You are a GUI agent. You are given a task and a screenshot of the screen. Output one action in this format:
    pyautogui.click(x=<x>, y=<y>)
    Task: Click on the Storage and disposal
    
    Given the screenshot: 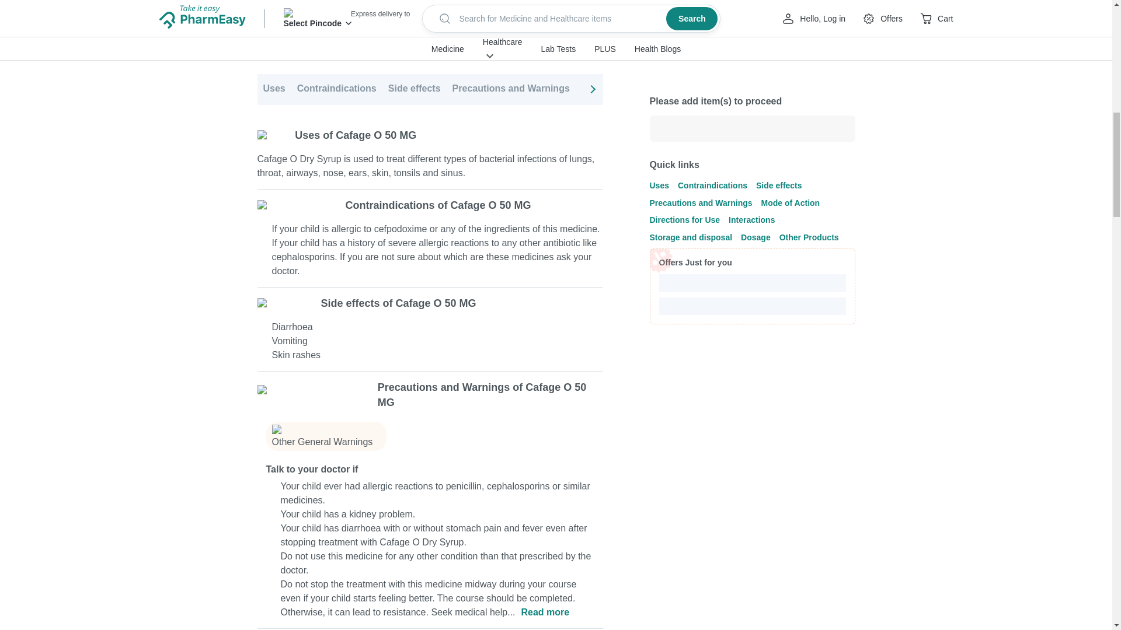 What is the action you would take?
    pyautogui.click(x=864, y=90)
    